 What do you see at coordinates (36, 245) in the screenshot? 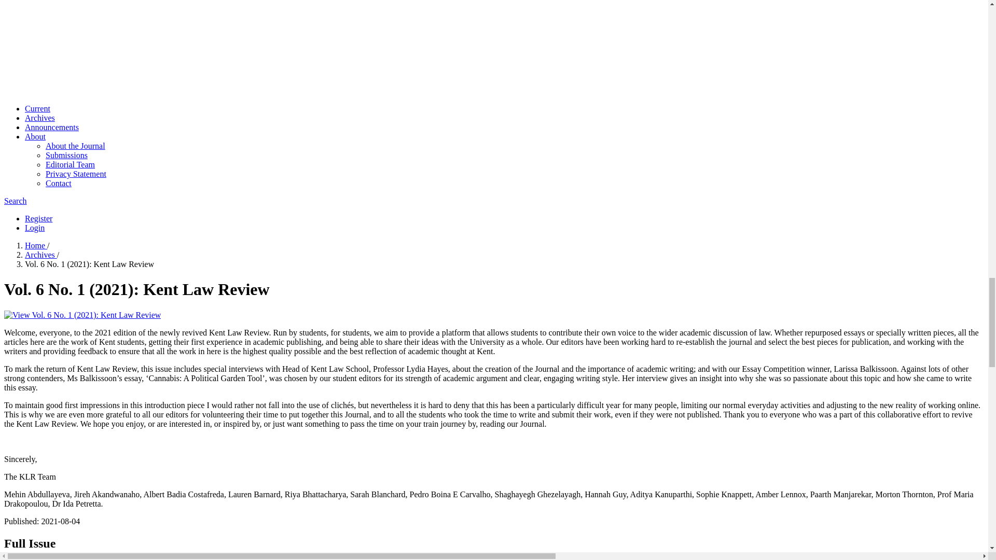
I see `Home` at bounding box center [36, 245].